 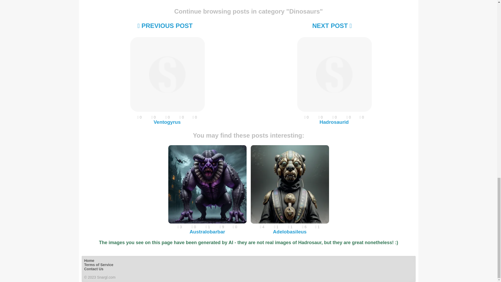 What do you see at coordinates (93, 269) in the screenshot?
I see `Contact Us` at bounding box center [93, 269].